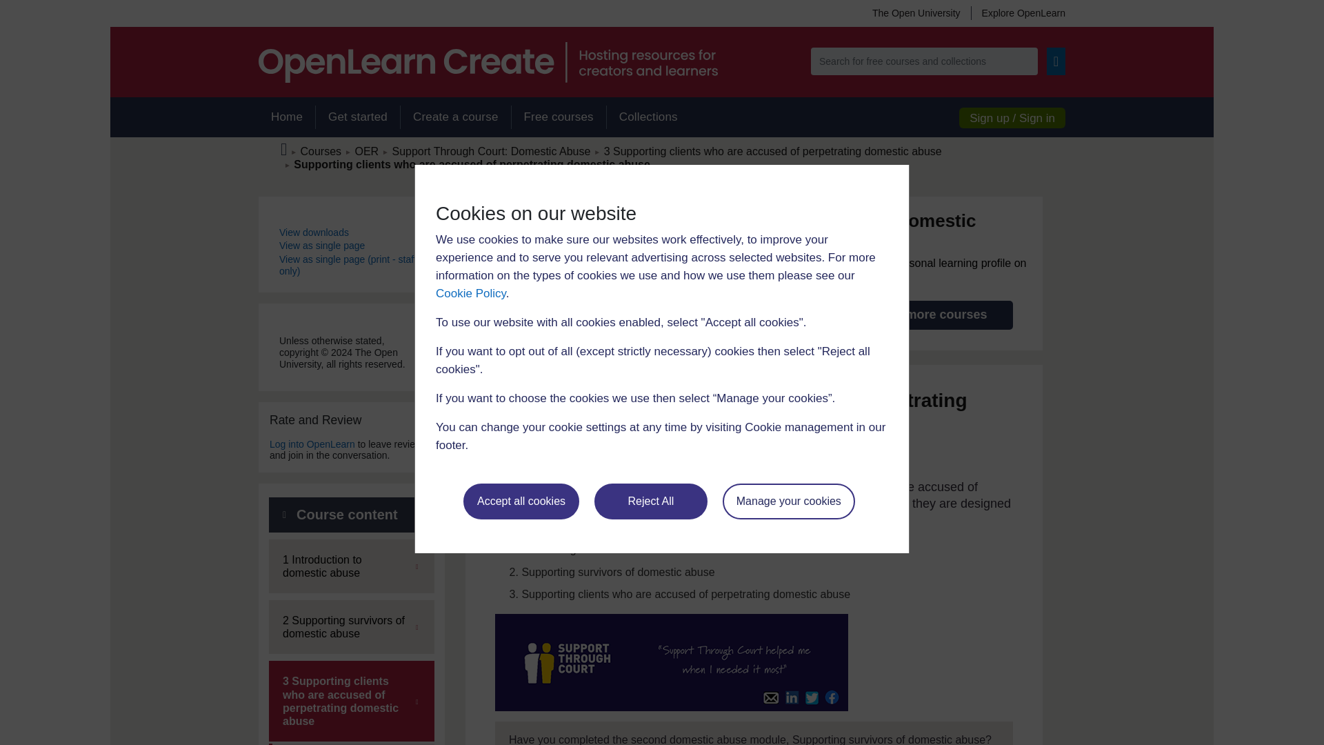 This screenshot has width=1324, height=745. I want to click on Cookie Policy, so click(470, 293).